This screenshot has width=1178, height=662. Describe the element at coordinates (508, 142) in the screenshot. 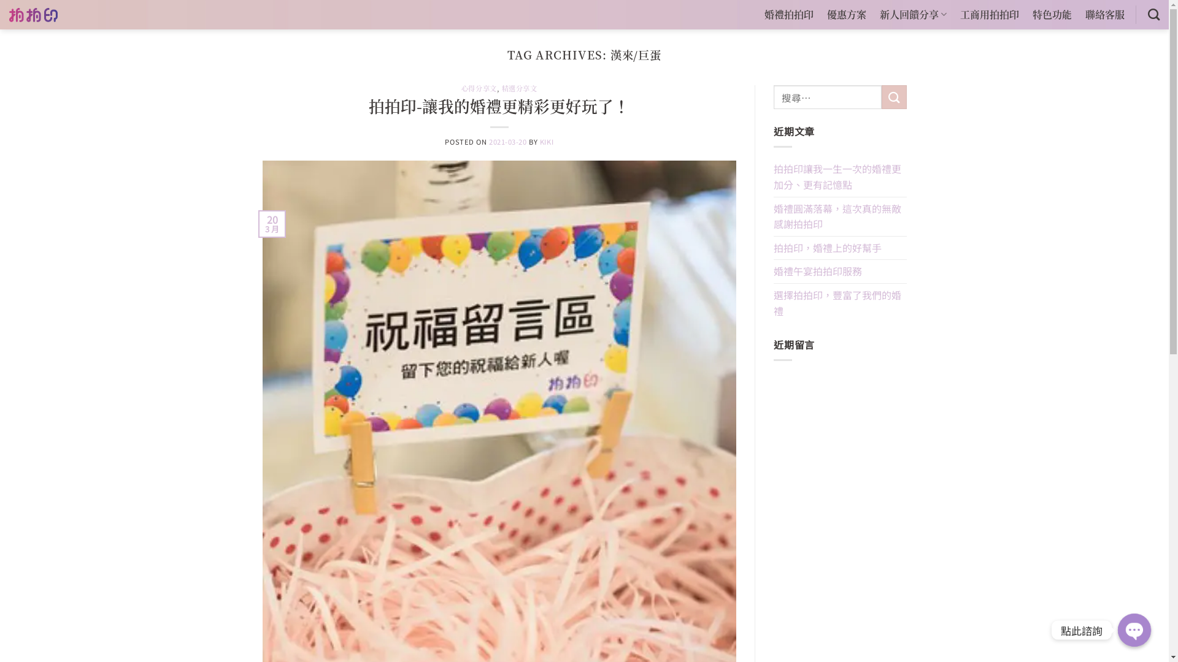

I see `2021-03-20` at that location.